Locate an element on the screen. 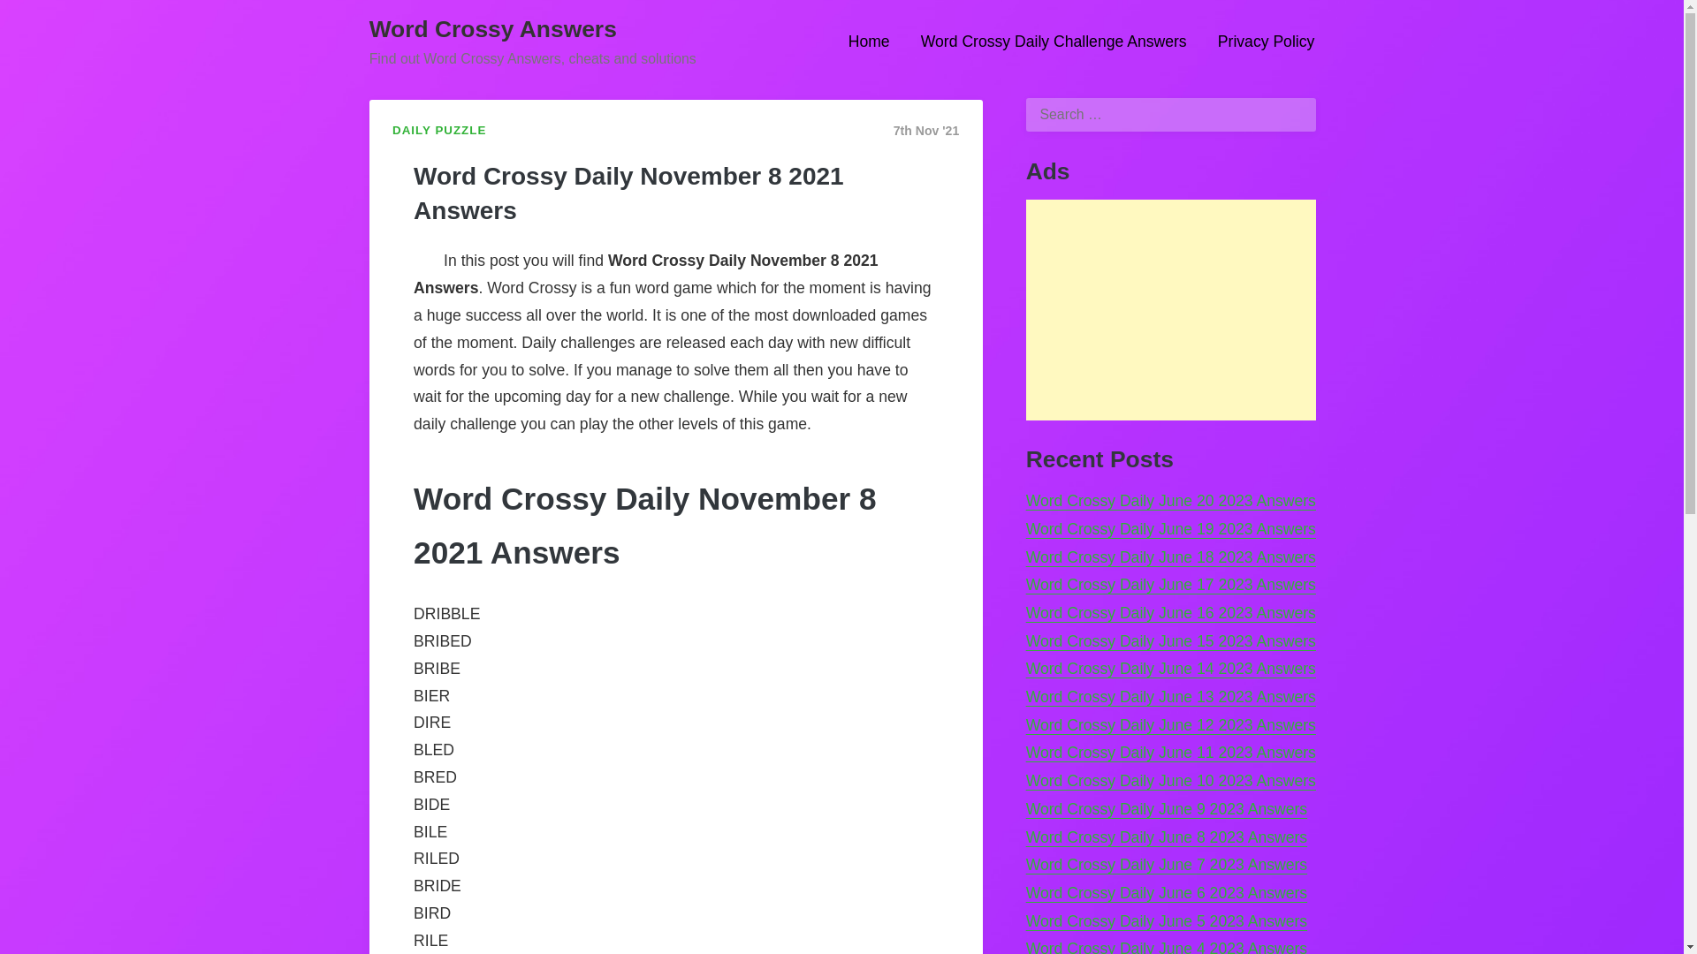  Word Crossy Answers is located at coordinates (493, 28).